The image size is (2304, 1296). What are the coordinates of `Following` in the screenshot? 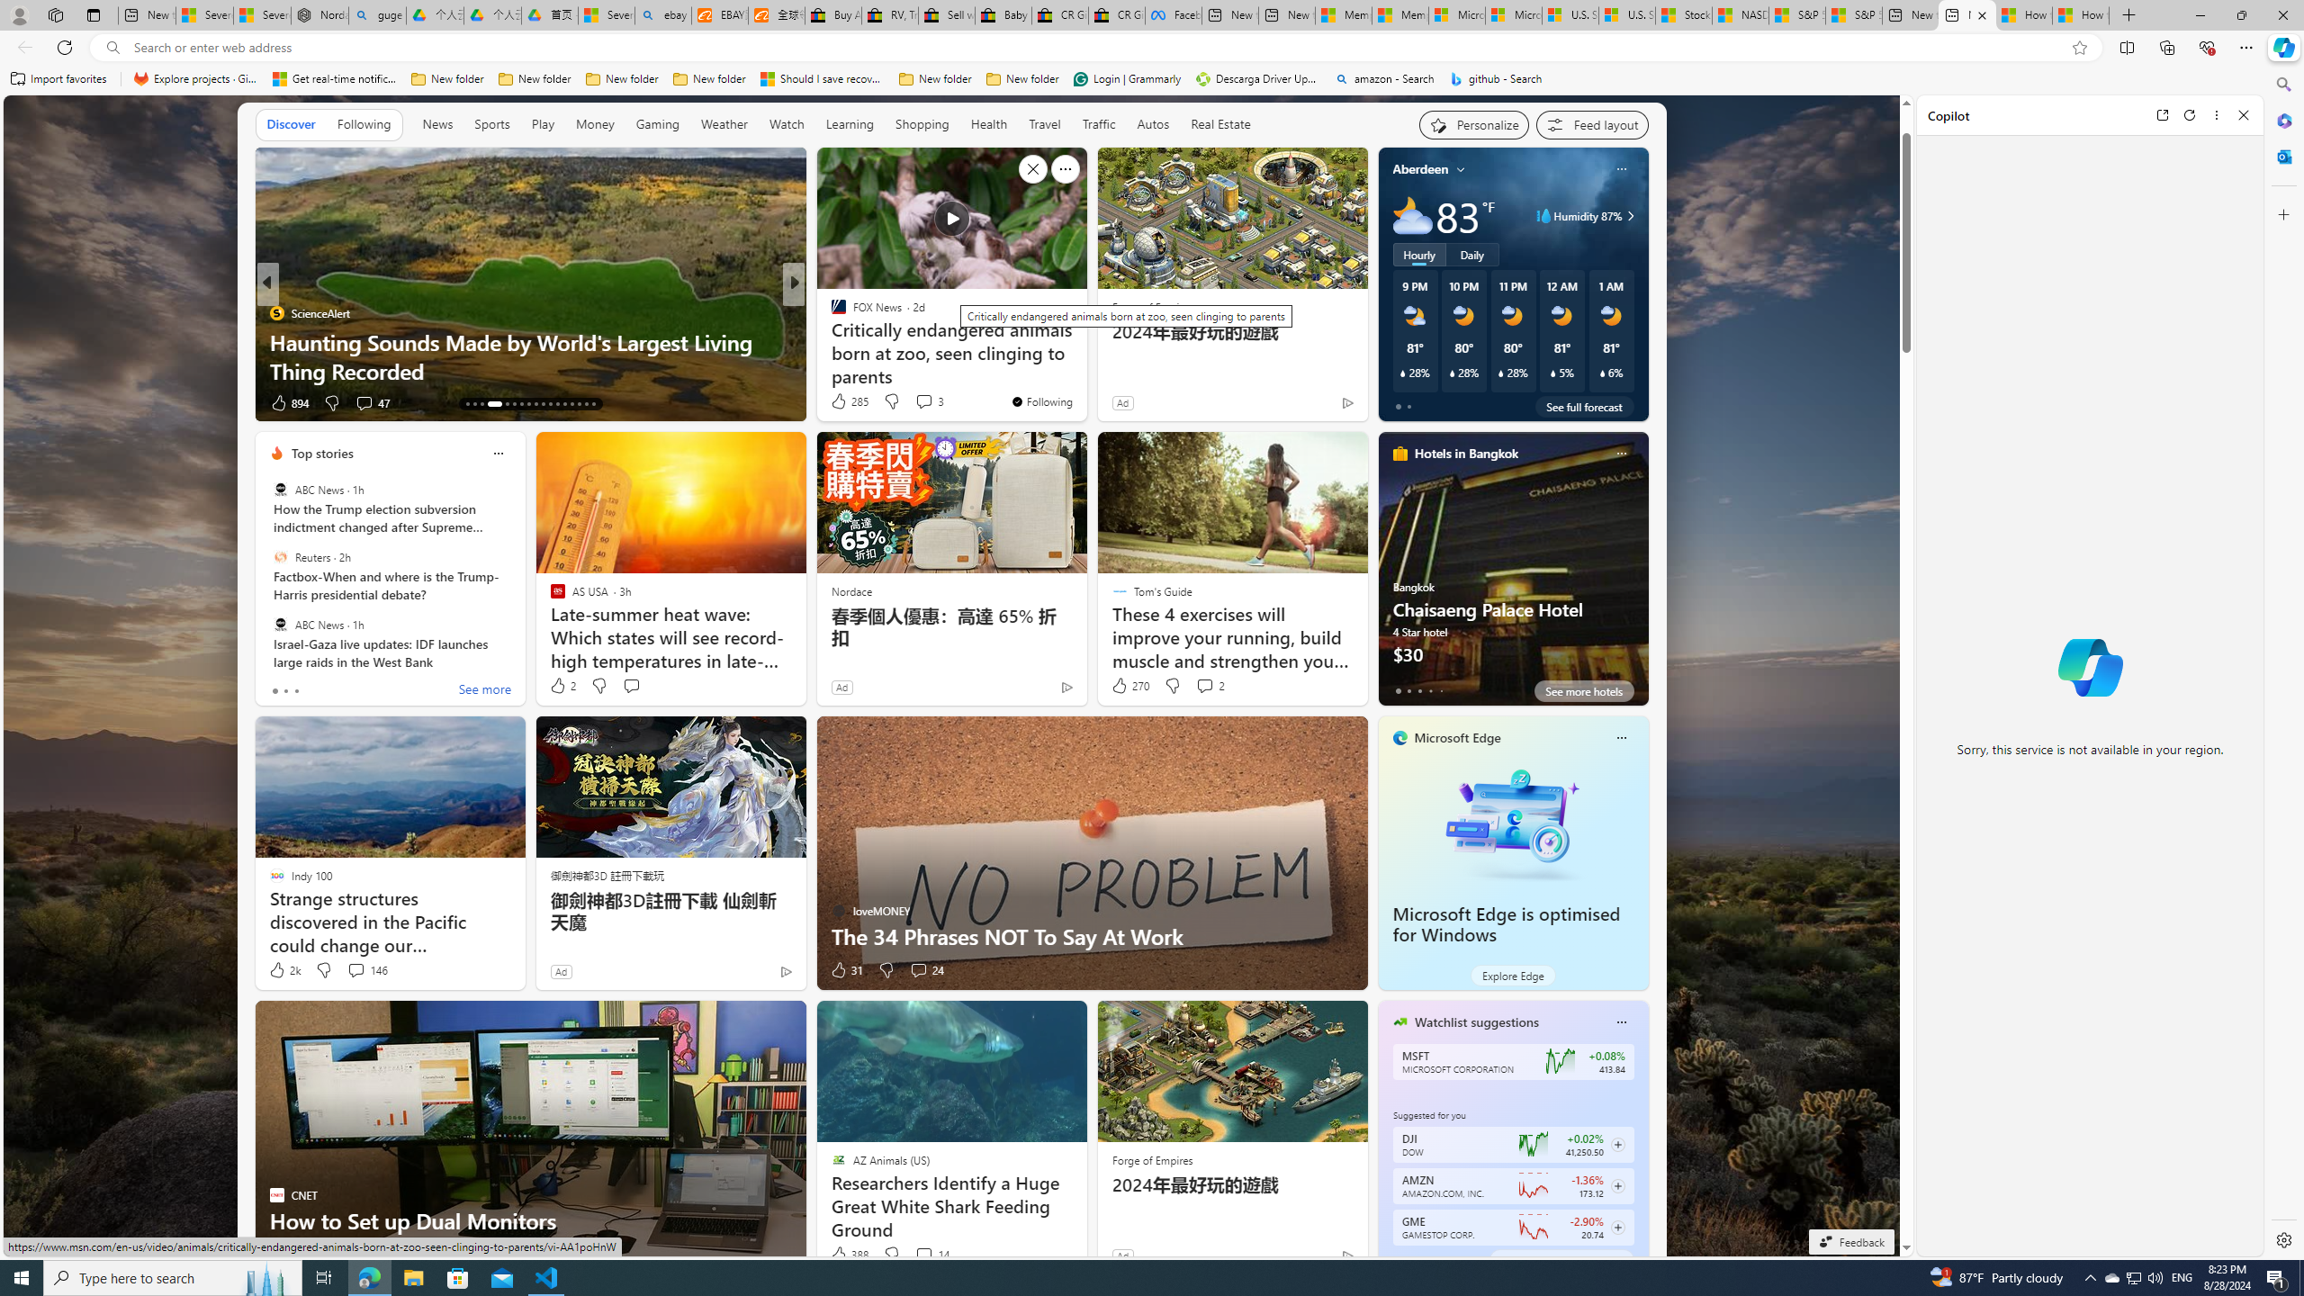 It's located at (364, 125).